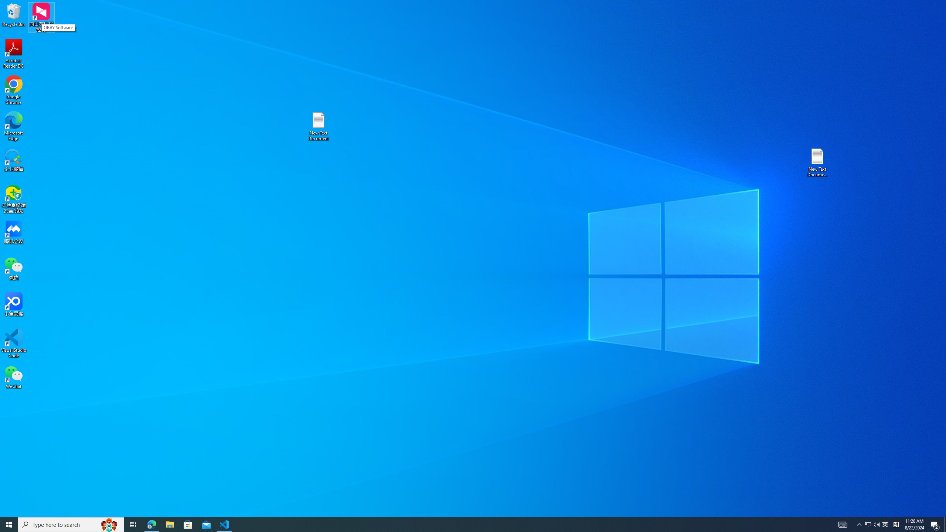  I want to click on Microsoft Edge - 1 running window, so click(152, 525).